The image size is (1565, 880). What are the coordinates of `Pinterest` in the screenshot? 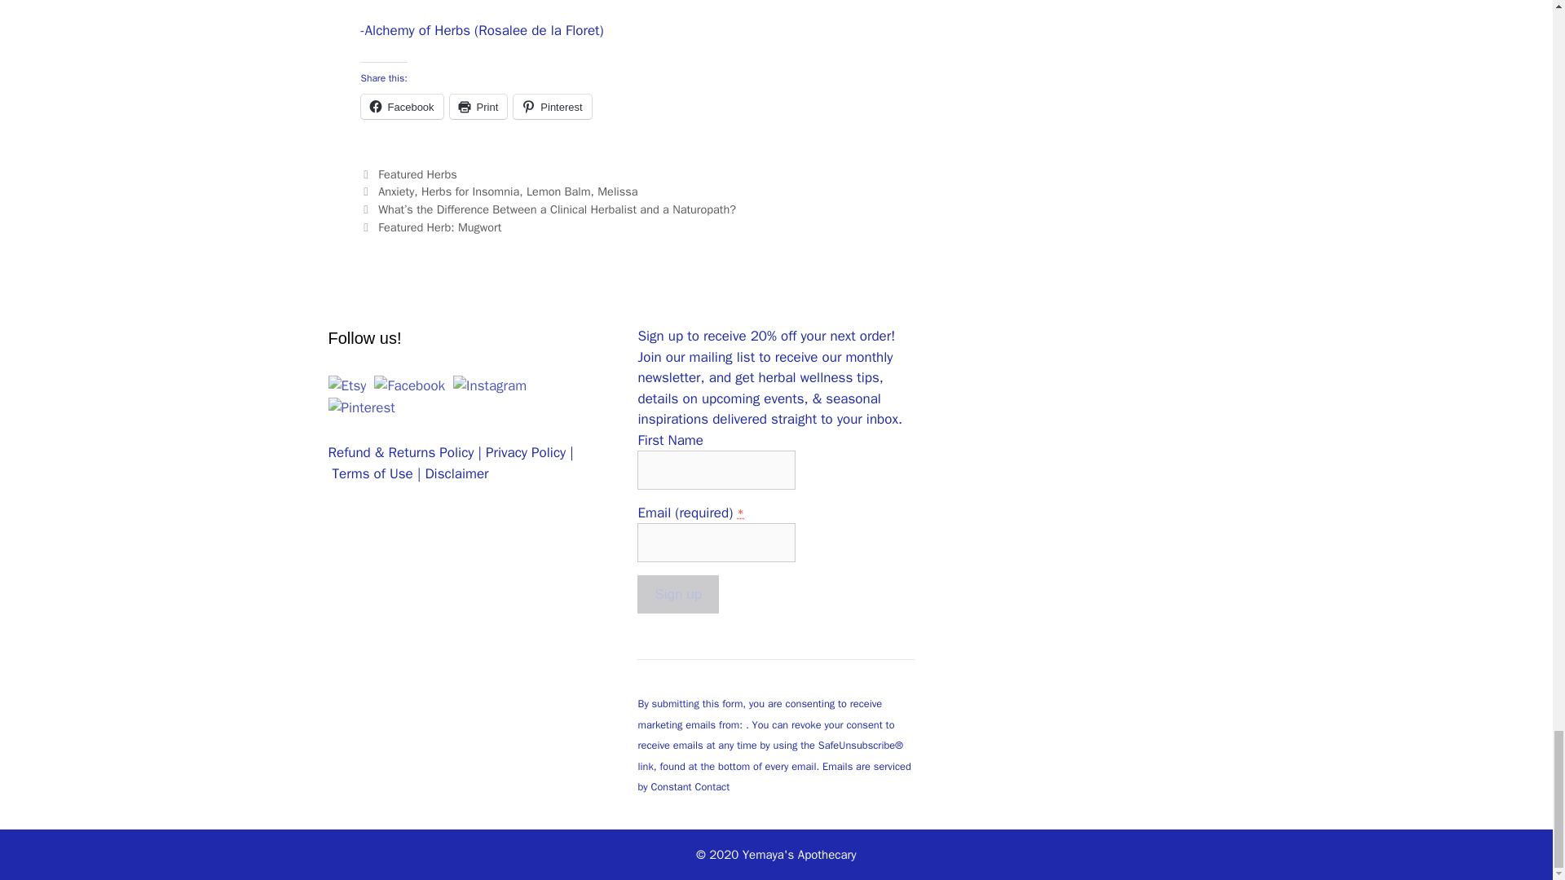 It's located at (552, 106).